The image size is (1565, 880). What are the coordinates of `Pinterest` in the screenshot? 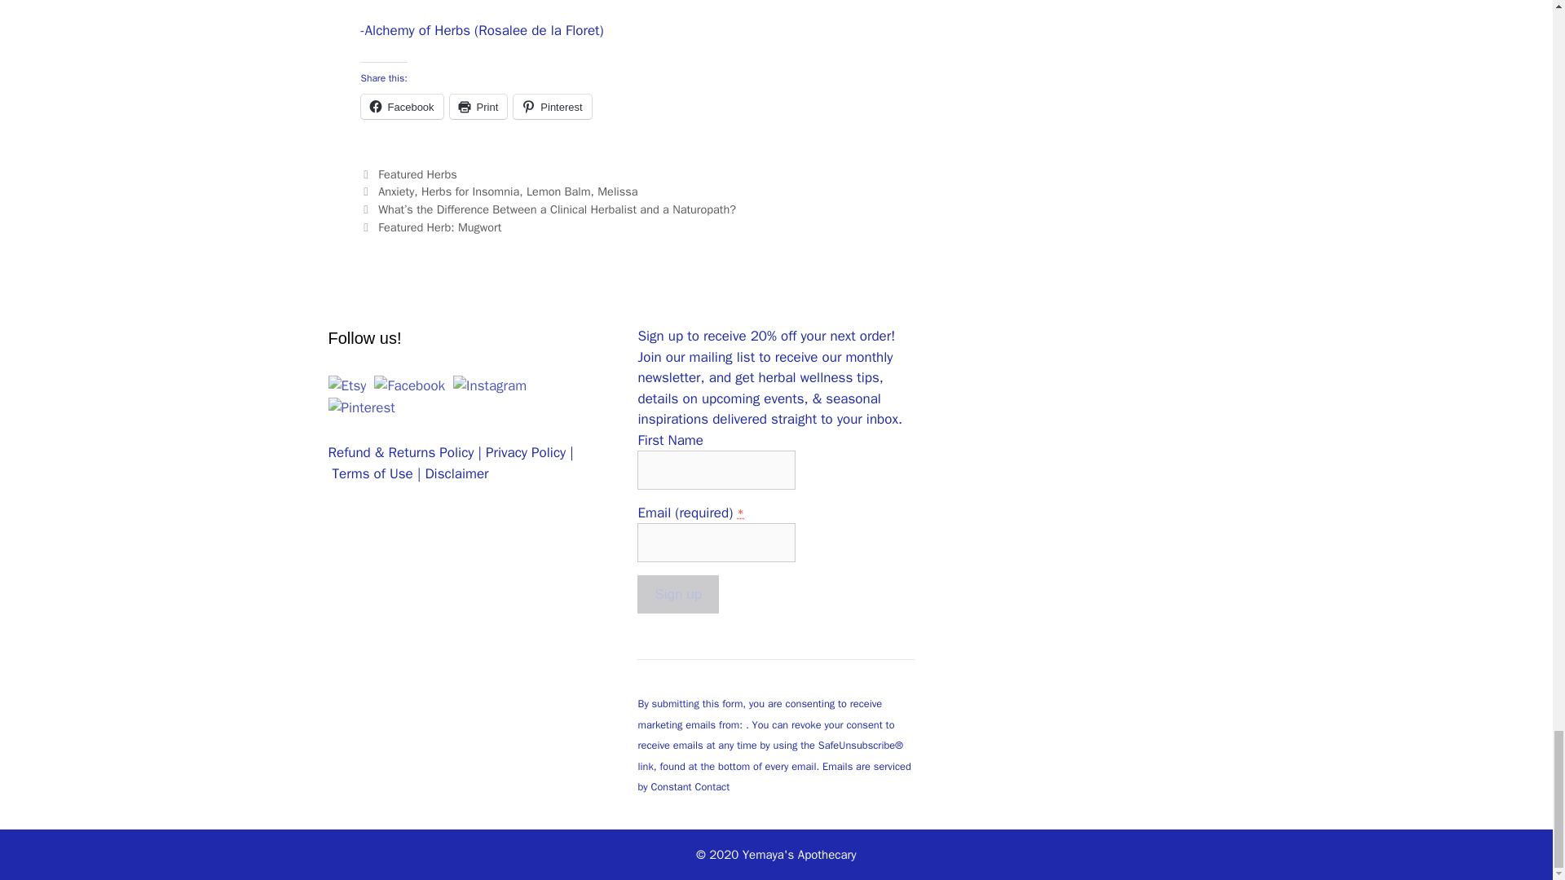 It's located at (552, 106).